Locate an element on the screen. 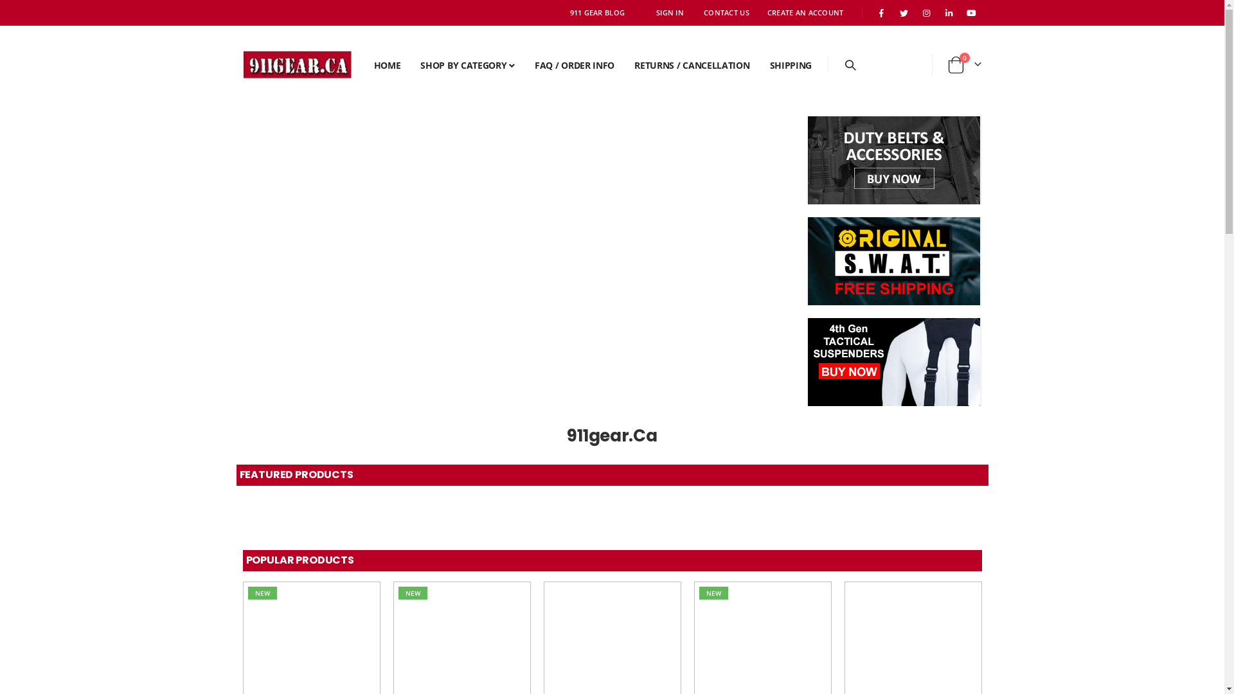 This screenshot has height=694, width=1234. SHOP BY CATEGORY is located at coordinates (464, 65).